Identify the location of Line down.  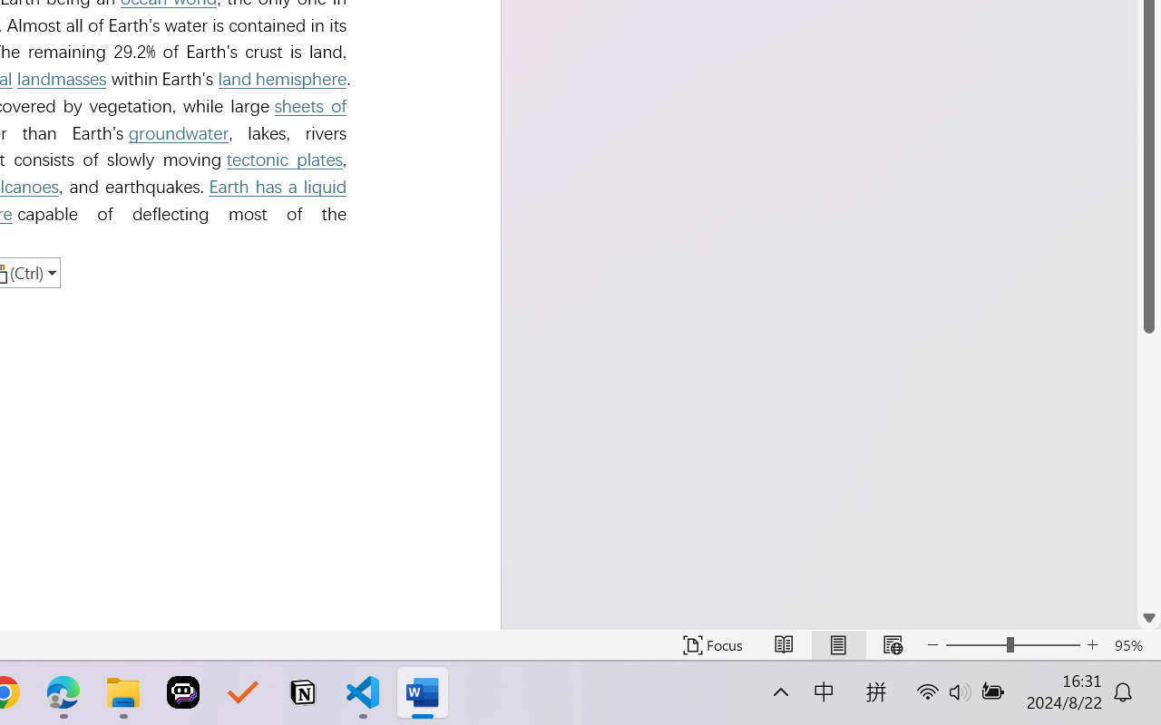
(1149, 618).